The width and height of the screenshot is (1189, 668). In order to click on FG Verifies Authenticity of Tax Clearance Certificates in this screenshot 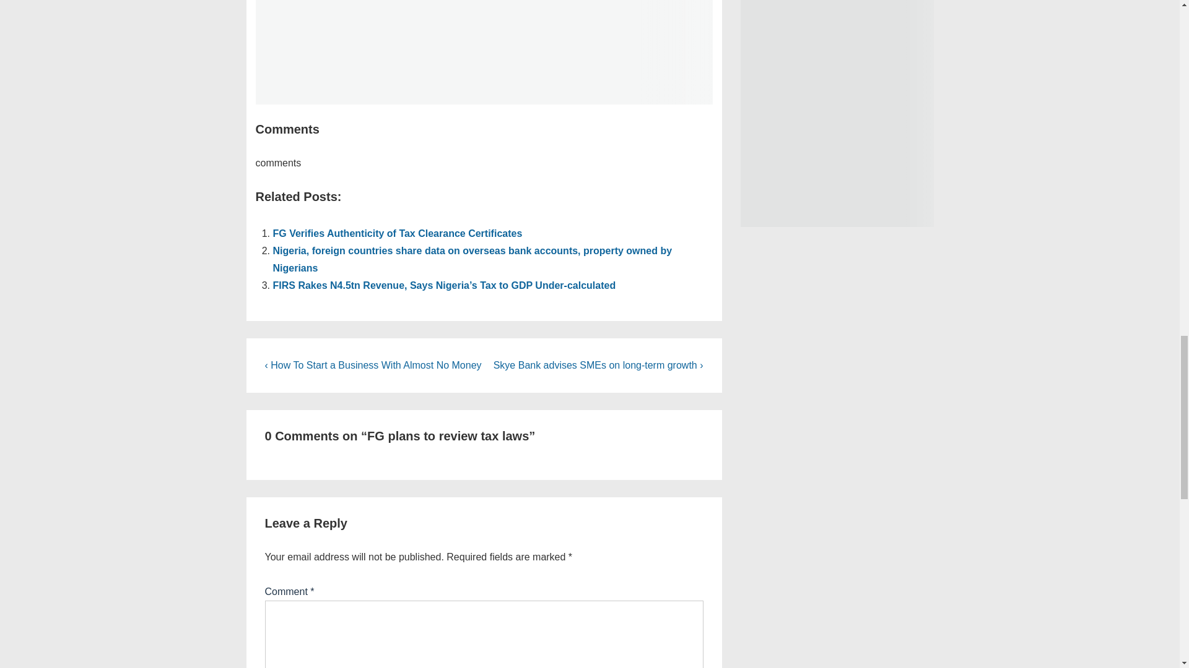, I will do `click(396, 233)`.